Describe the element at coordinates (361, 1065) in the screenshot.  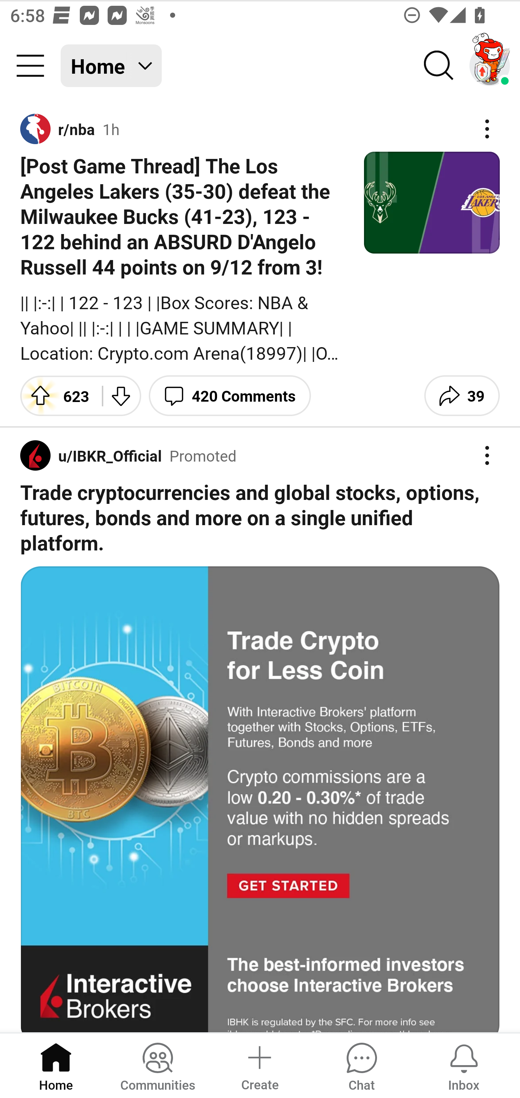
I see `Chat` at that location.